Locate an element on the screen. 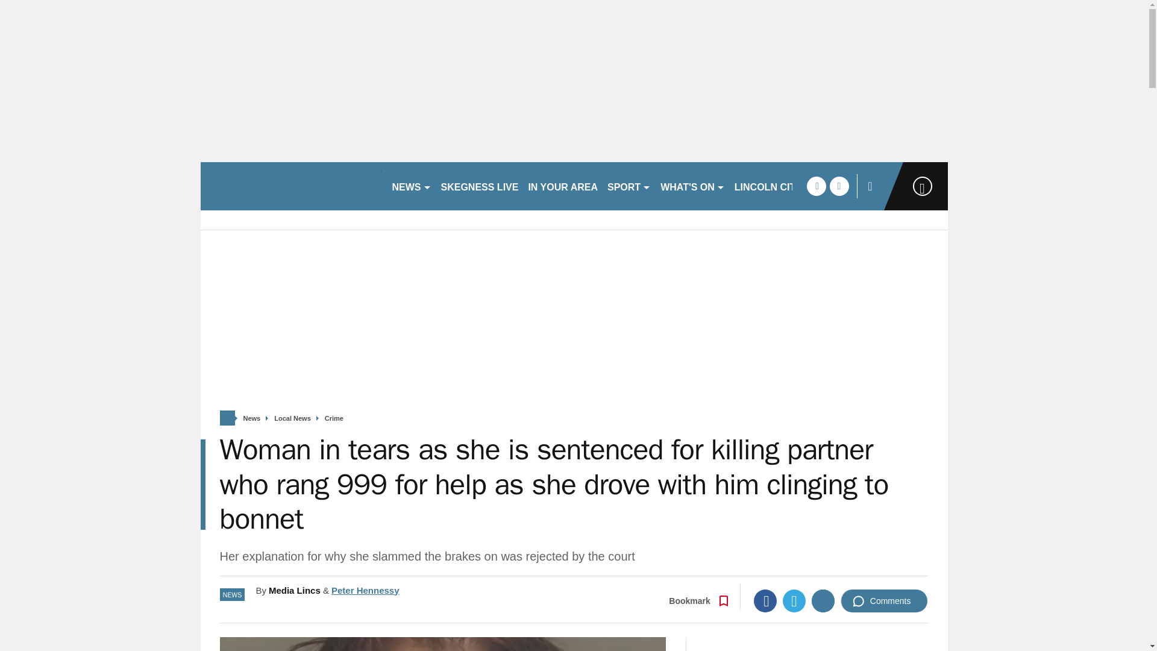 The image size is (1157, 651). LINCOLN CITY FC is located at coordinates (776, 186).